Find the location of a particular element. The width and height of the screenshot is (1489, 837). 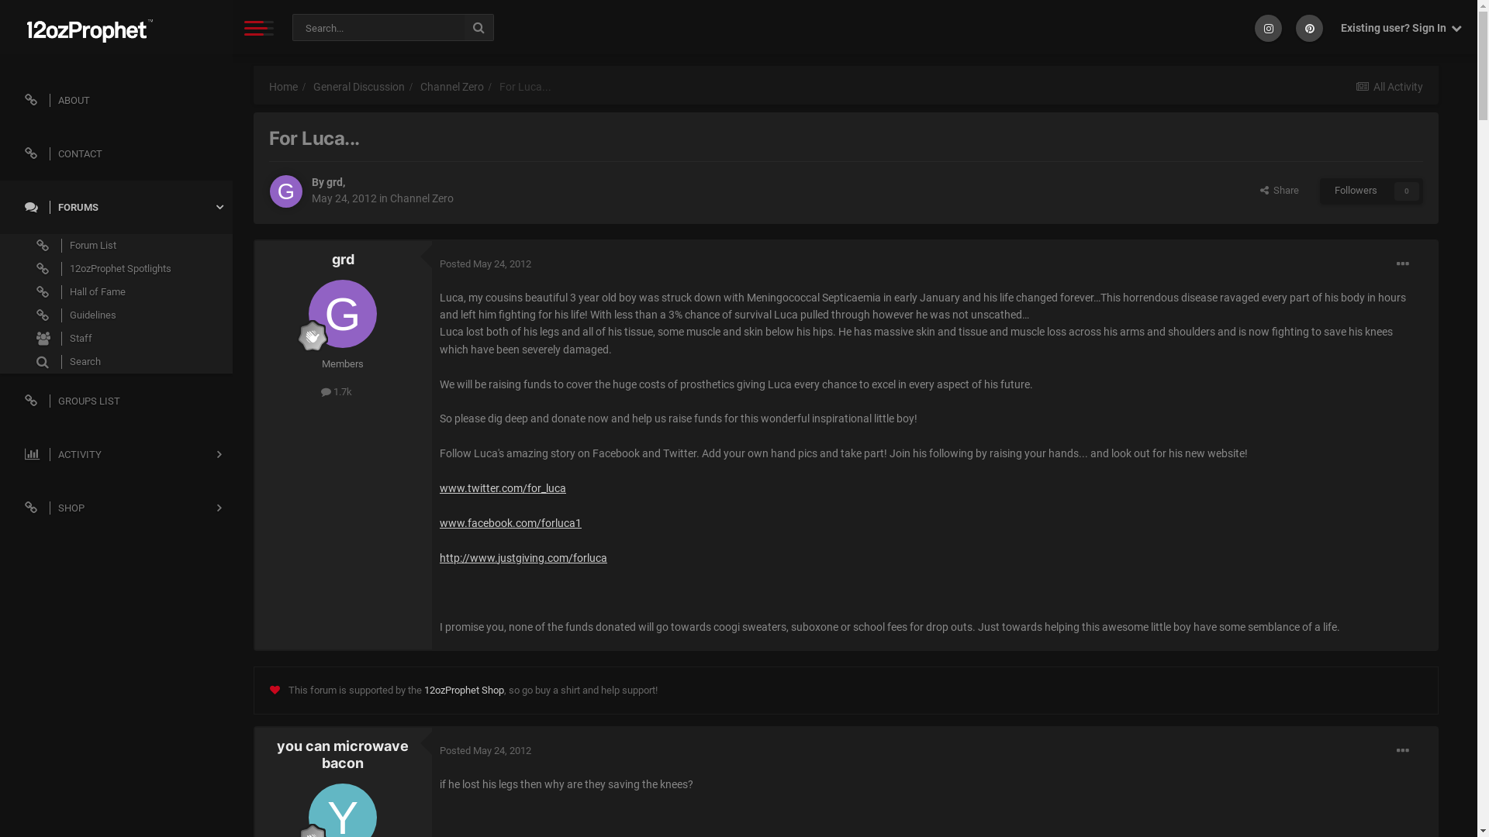

12ozProphet Shop is located at coordinates (464, 690).